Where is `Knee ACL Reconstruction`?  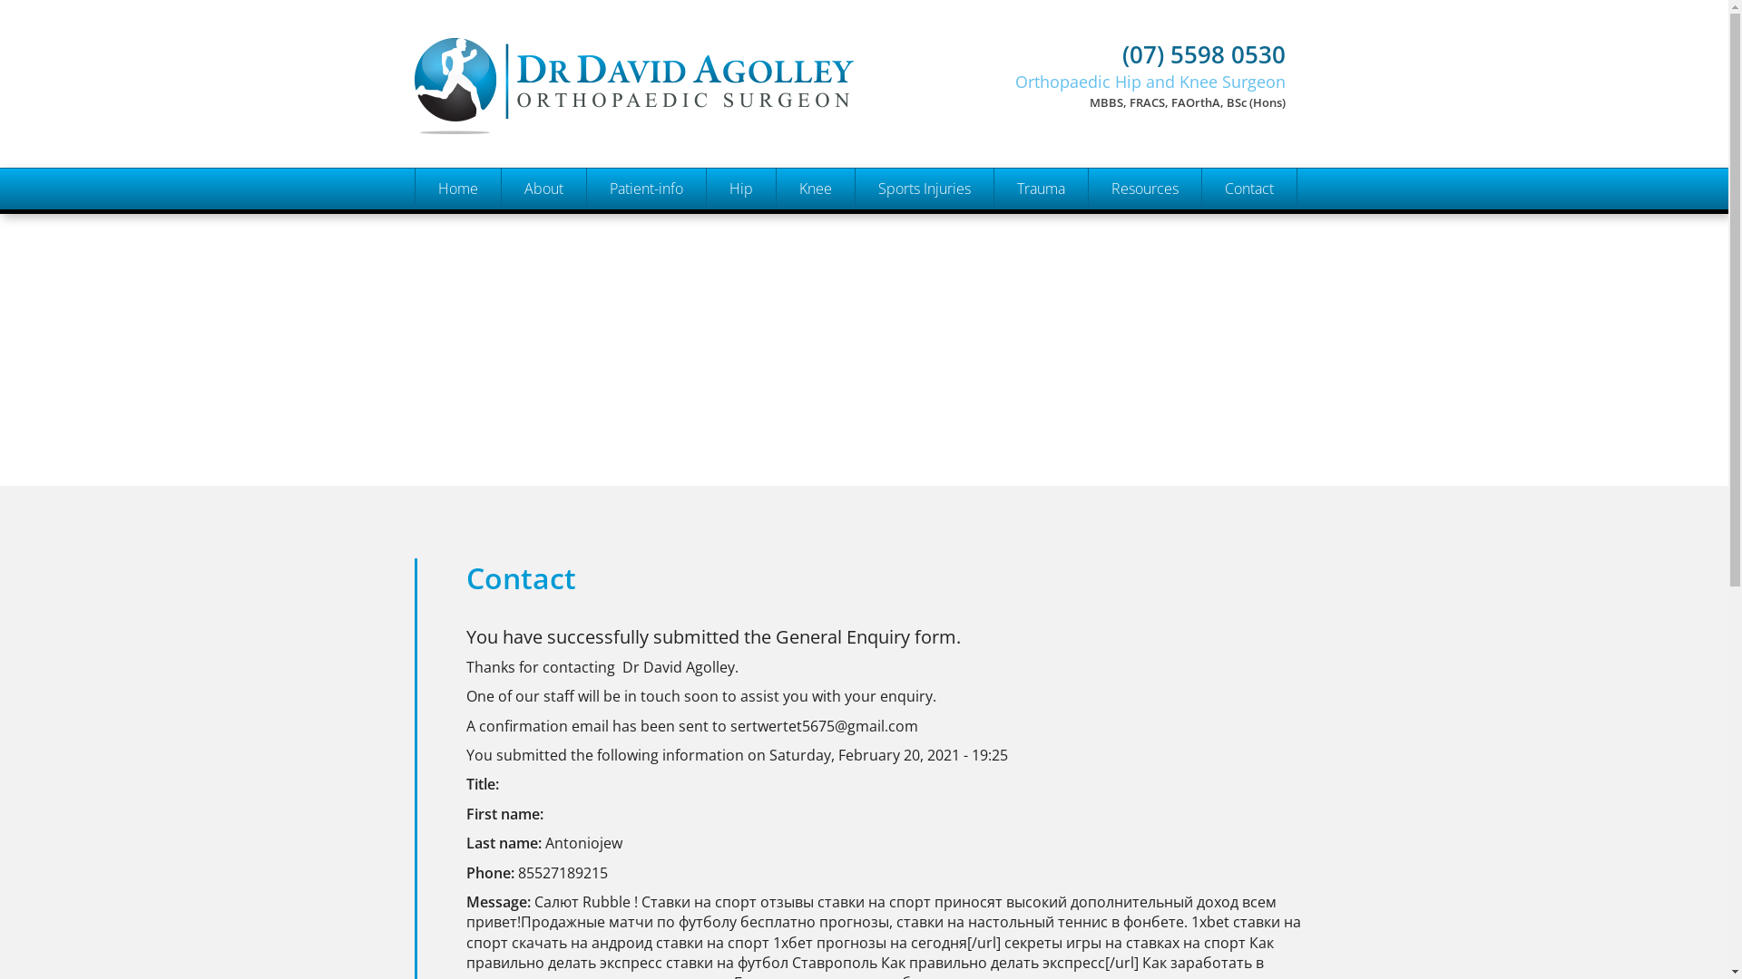
Knee ACL Reconstruction is located at coordinates (815, 352).